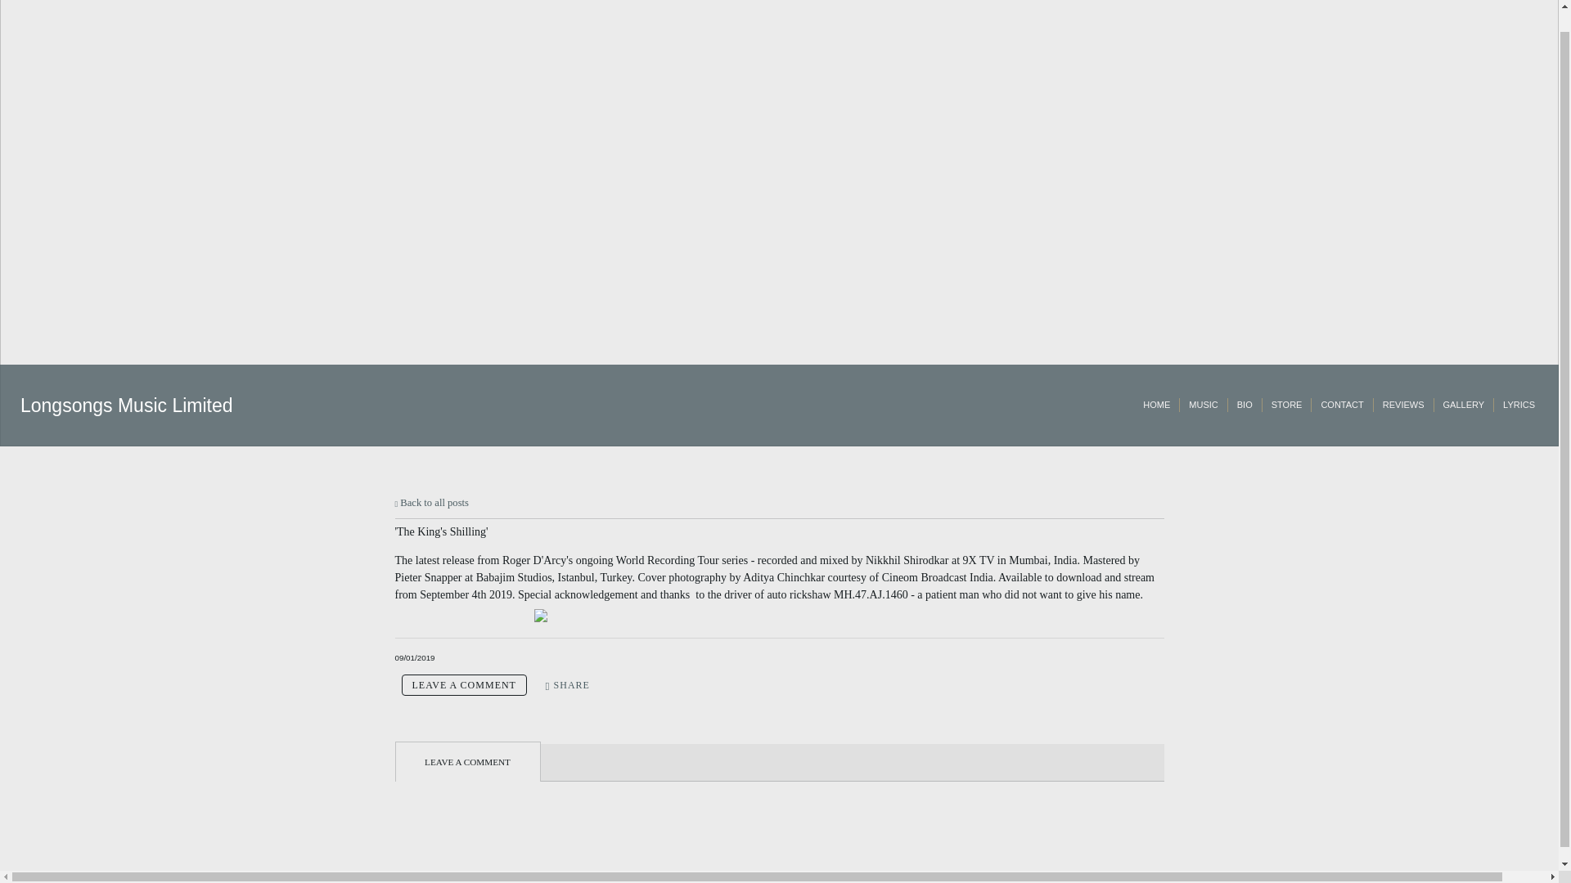 The width and height of the screenshot is (1571, 883). Describe the element at coordinates (568, 685) in the screenshot. I see `Share 'The King's Shilling' ` at that location.